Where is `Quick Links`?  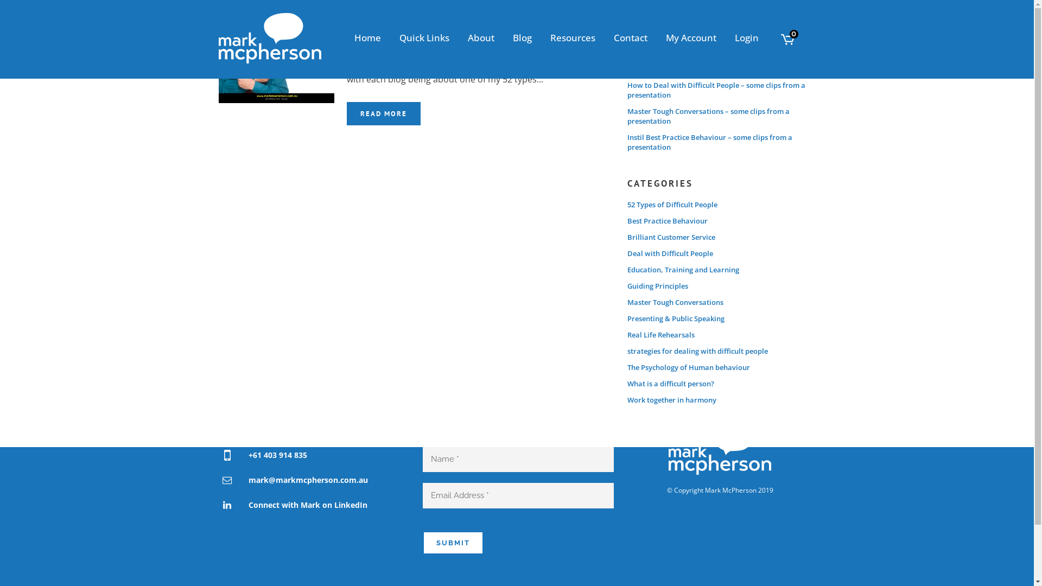
Quick Links is located at coordinates (424, 38).